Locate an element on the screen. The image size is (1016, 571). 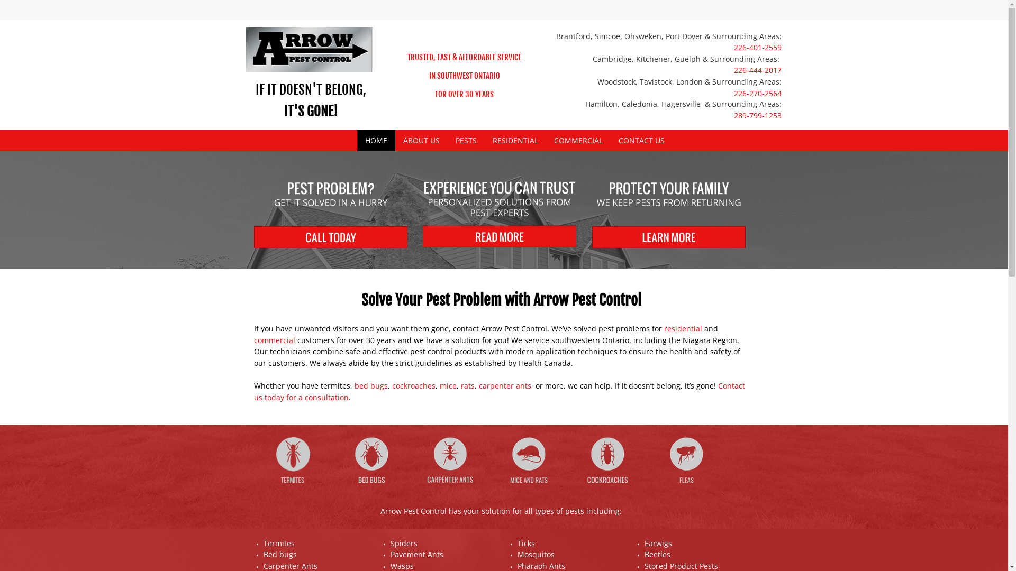
226-401-2559 is located at coordinates (757, 49).